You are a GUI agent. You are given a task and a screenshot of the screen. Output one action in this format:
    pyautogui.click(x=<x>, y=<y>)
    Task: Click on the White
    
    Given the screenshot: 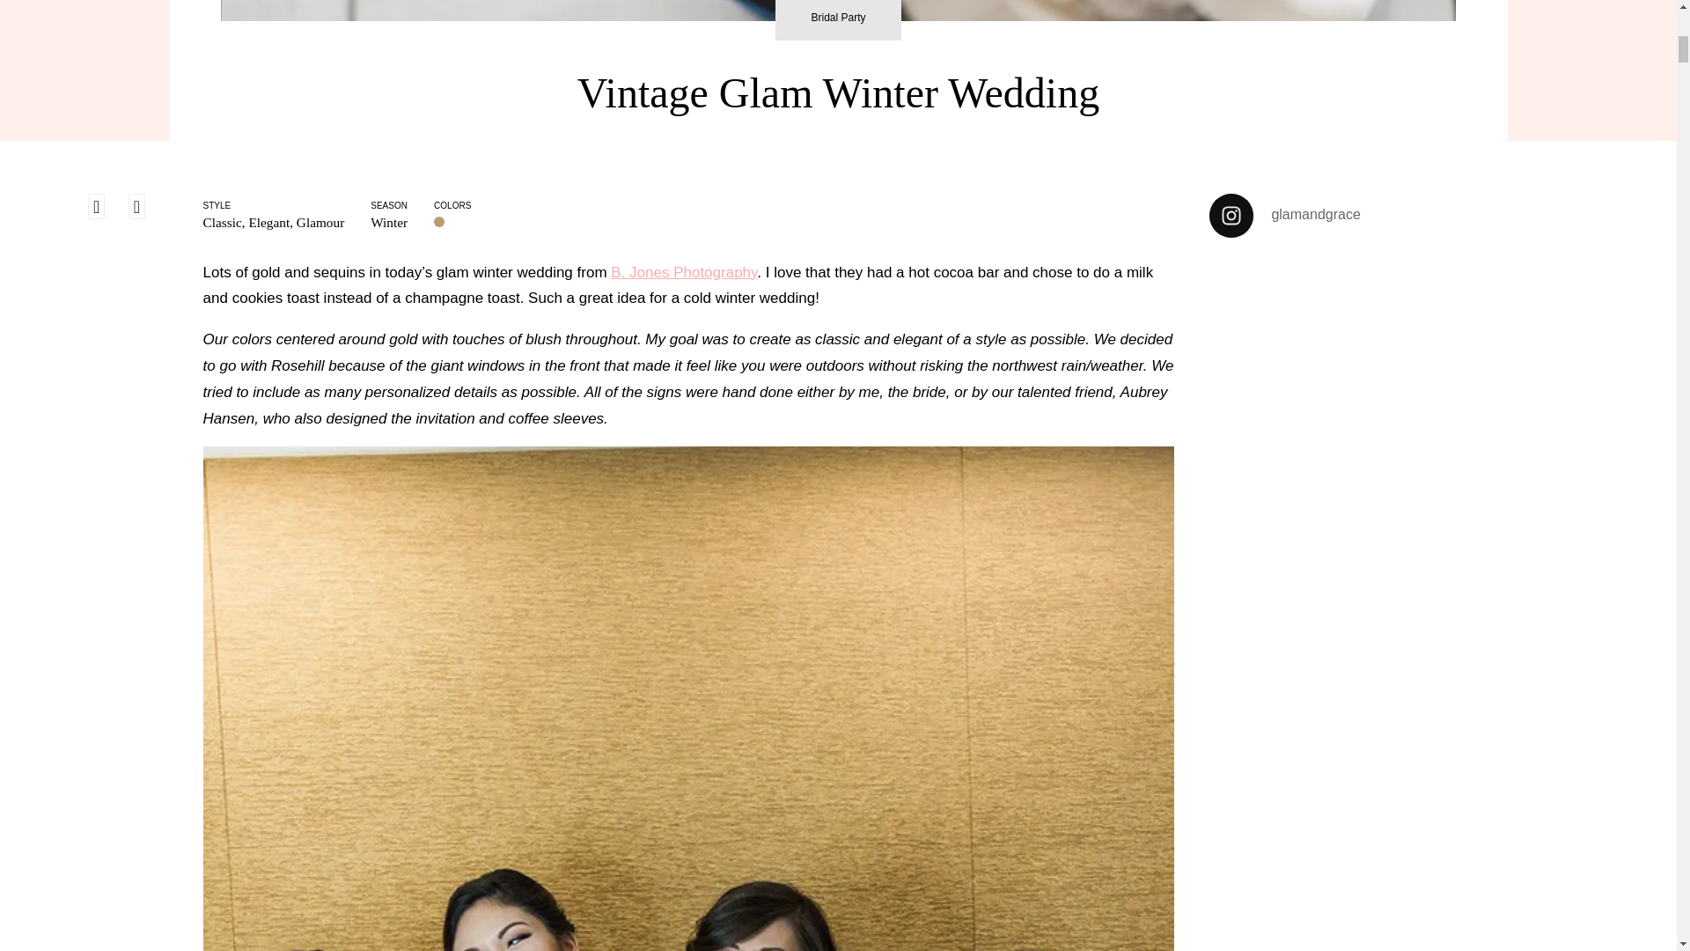 What is the action you would take?
    pyautogui.click(x=454, y=222)
    